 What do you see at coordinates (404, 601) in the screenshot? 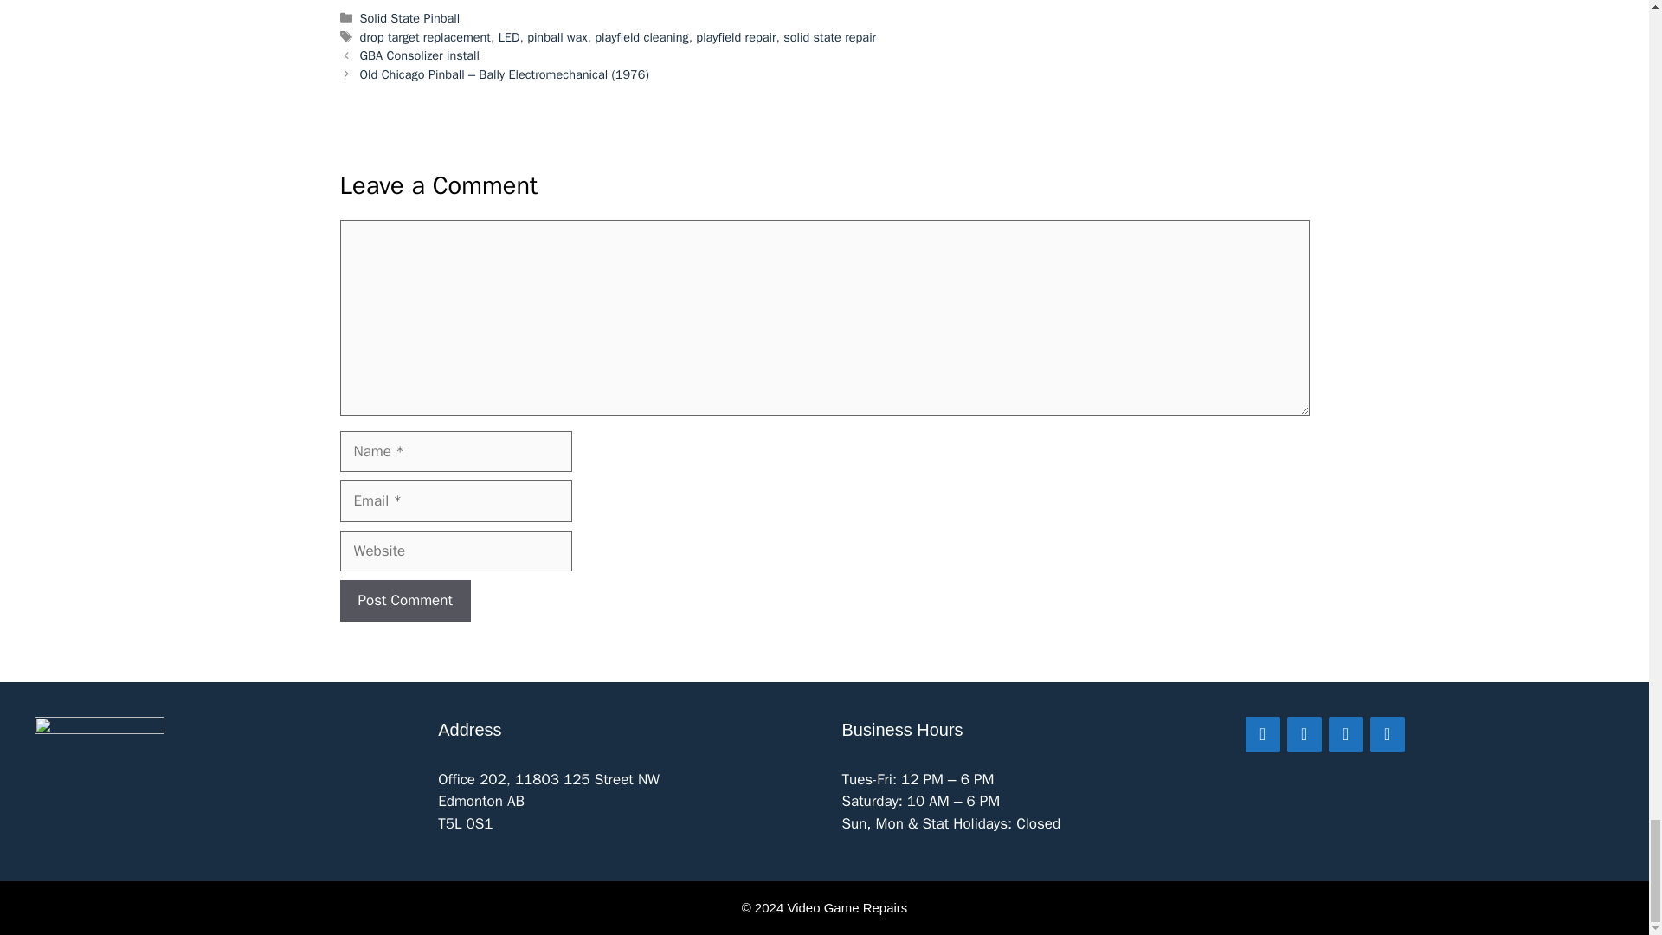
I see `Post Comment` at bounding box center [404, 601].